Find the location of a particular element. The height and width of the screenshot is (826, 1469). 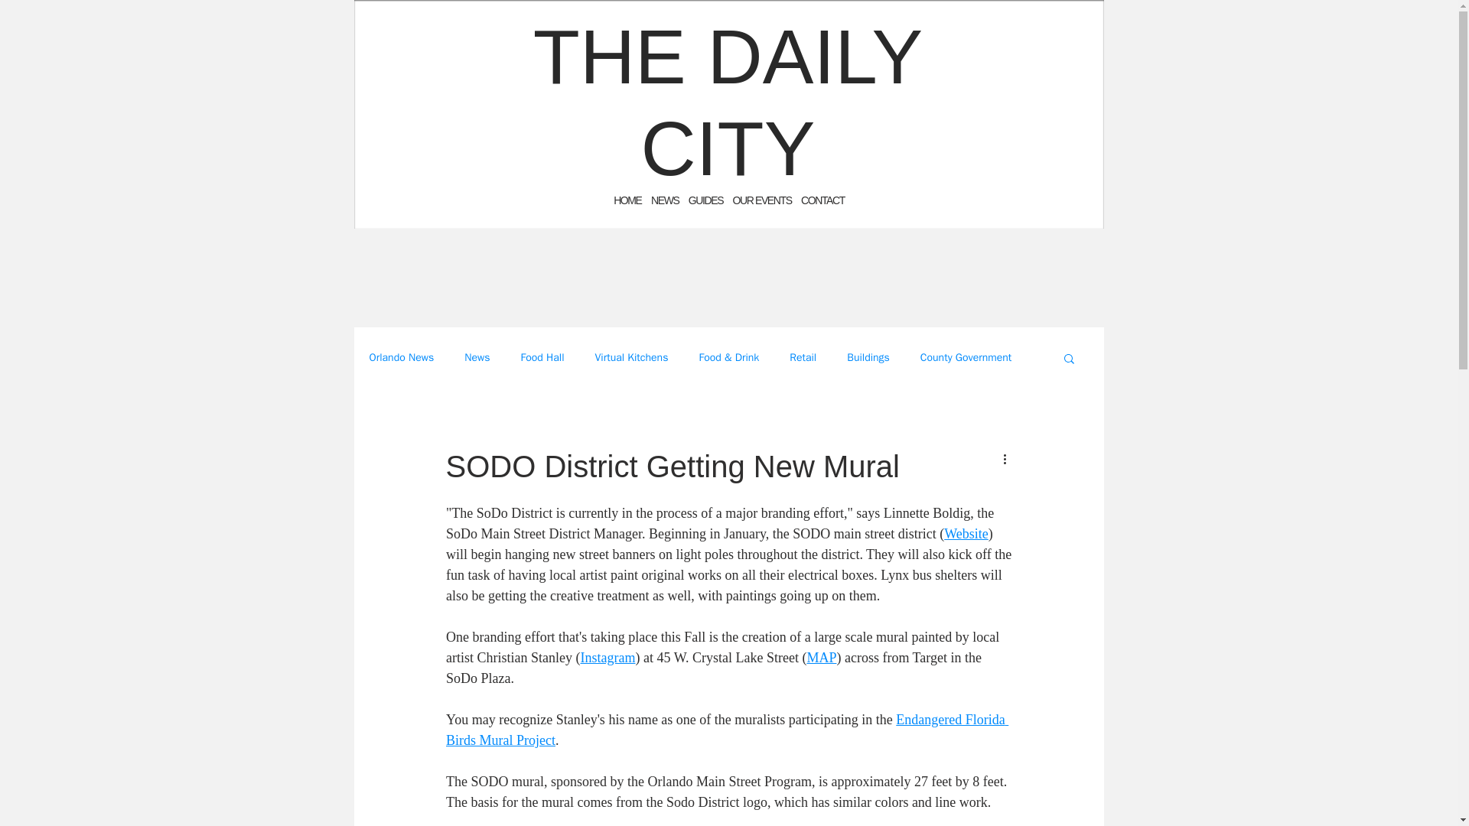

NEWS is located at coordinates (664, 200).